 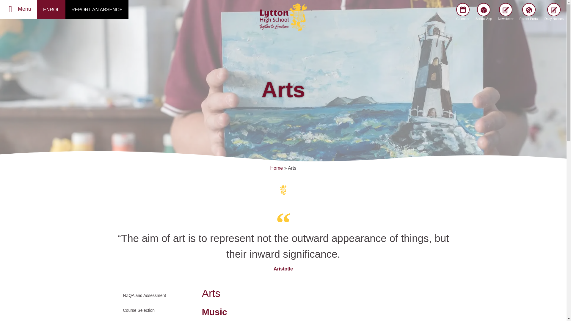 What do you see at coordinates (51, 10) in the screenshot?
I see `ENROL` at bounding box center [51, 10].